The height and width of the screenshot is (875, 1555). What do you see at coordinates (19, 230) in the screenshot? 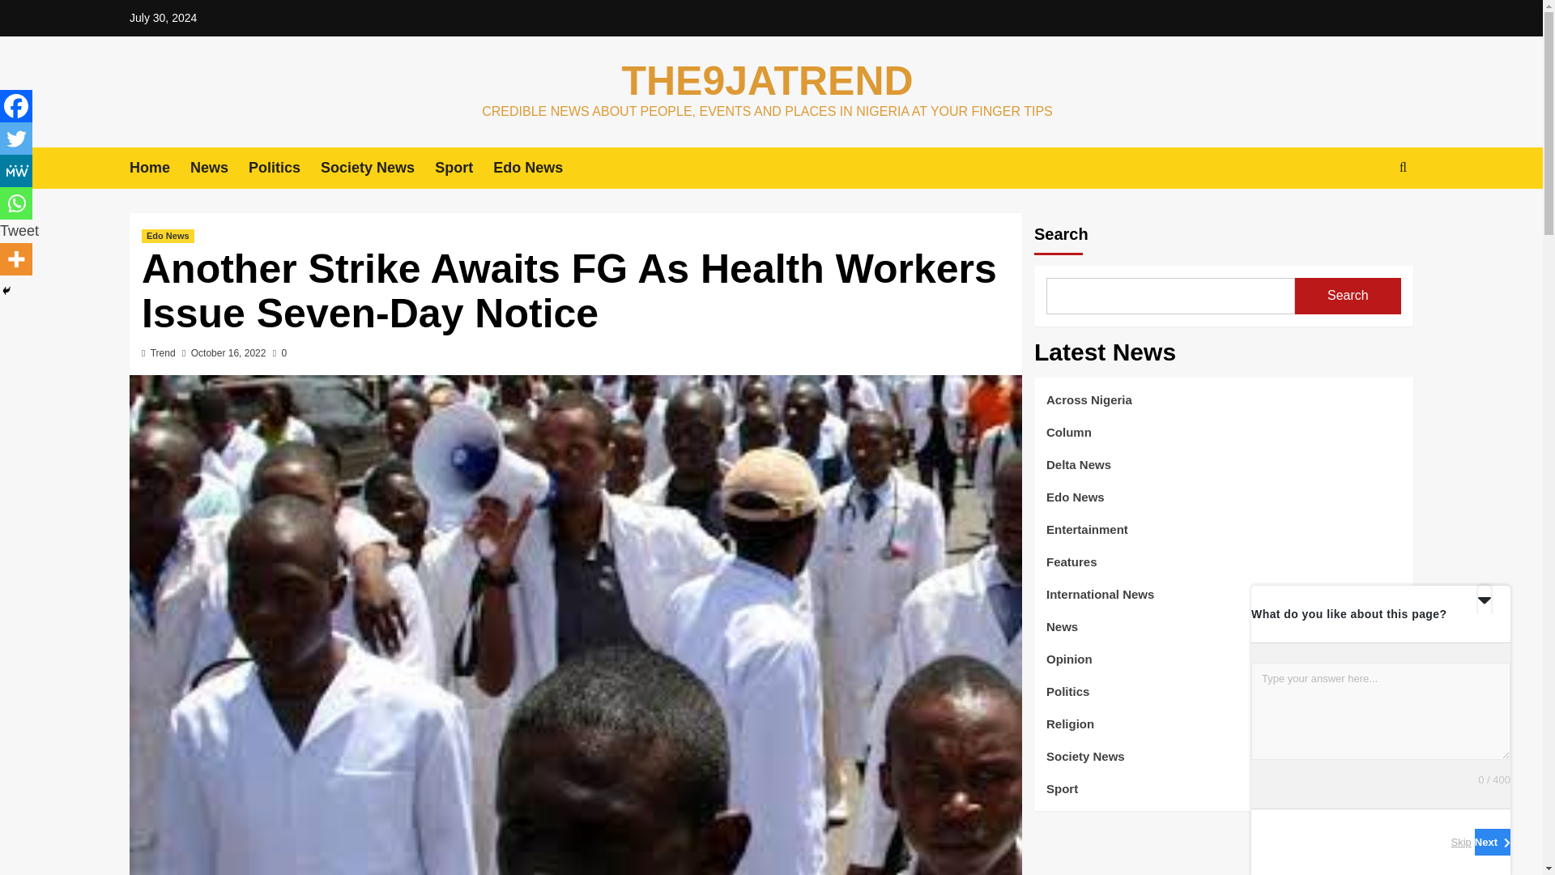
I see `Tweet` at bounding box center [19, 230].